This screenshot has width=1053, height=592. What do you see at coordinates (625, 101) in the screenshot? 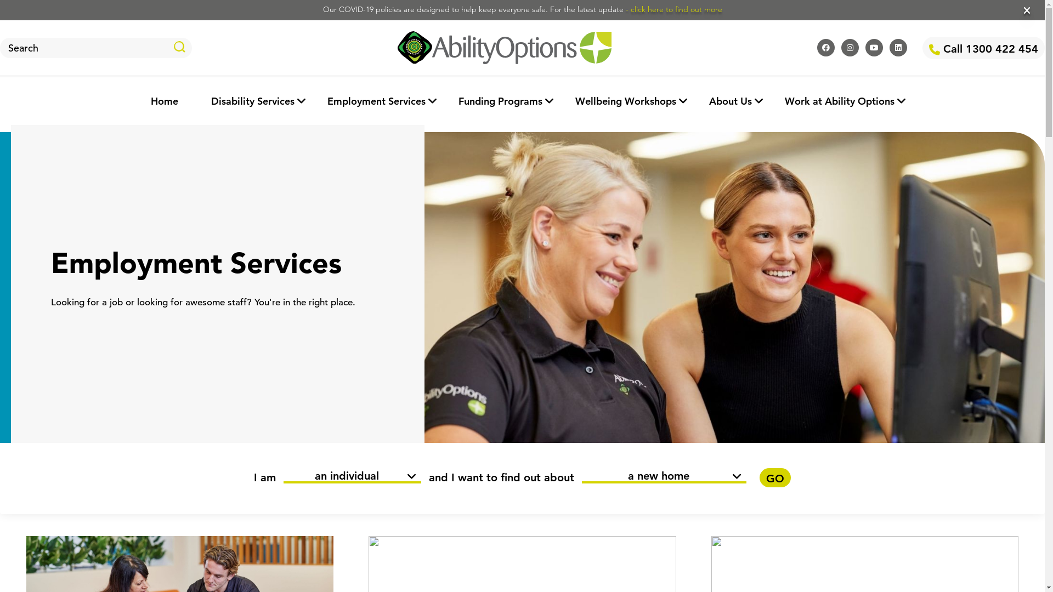
I see `Wellbeing Workshops` at bounding box center [625, 101].